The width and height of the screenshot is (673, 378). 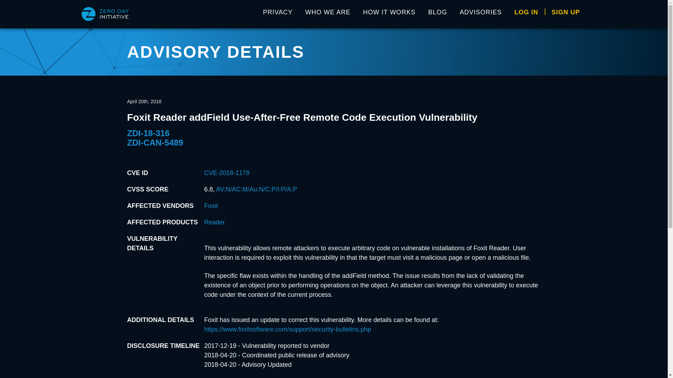 What do you see at coordinates (278, 14) in the screenshot?
I see `PRIVACY` at bounding box center [278, 14].